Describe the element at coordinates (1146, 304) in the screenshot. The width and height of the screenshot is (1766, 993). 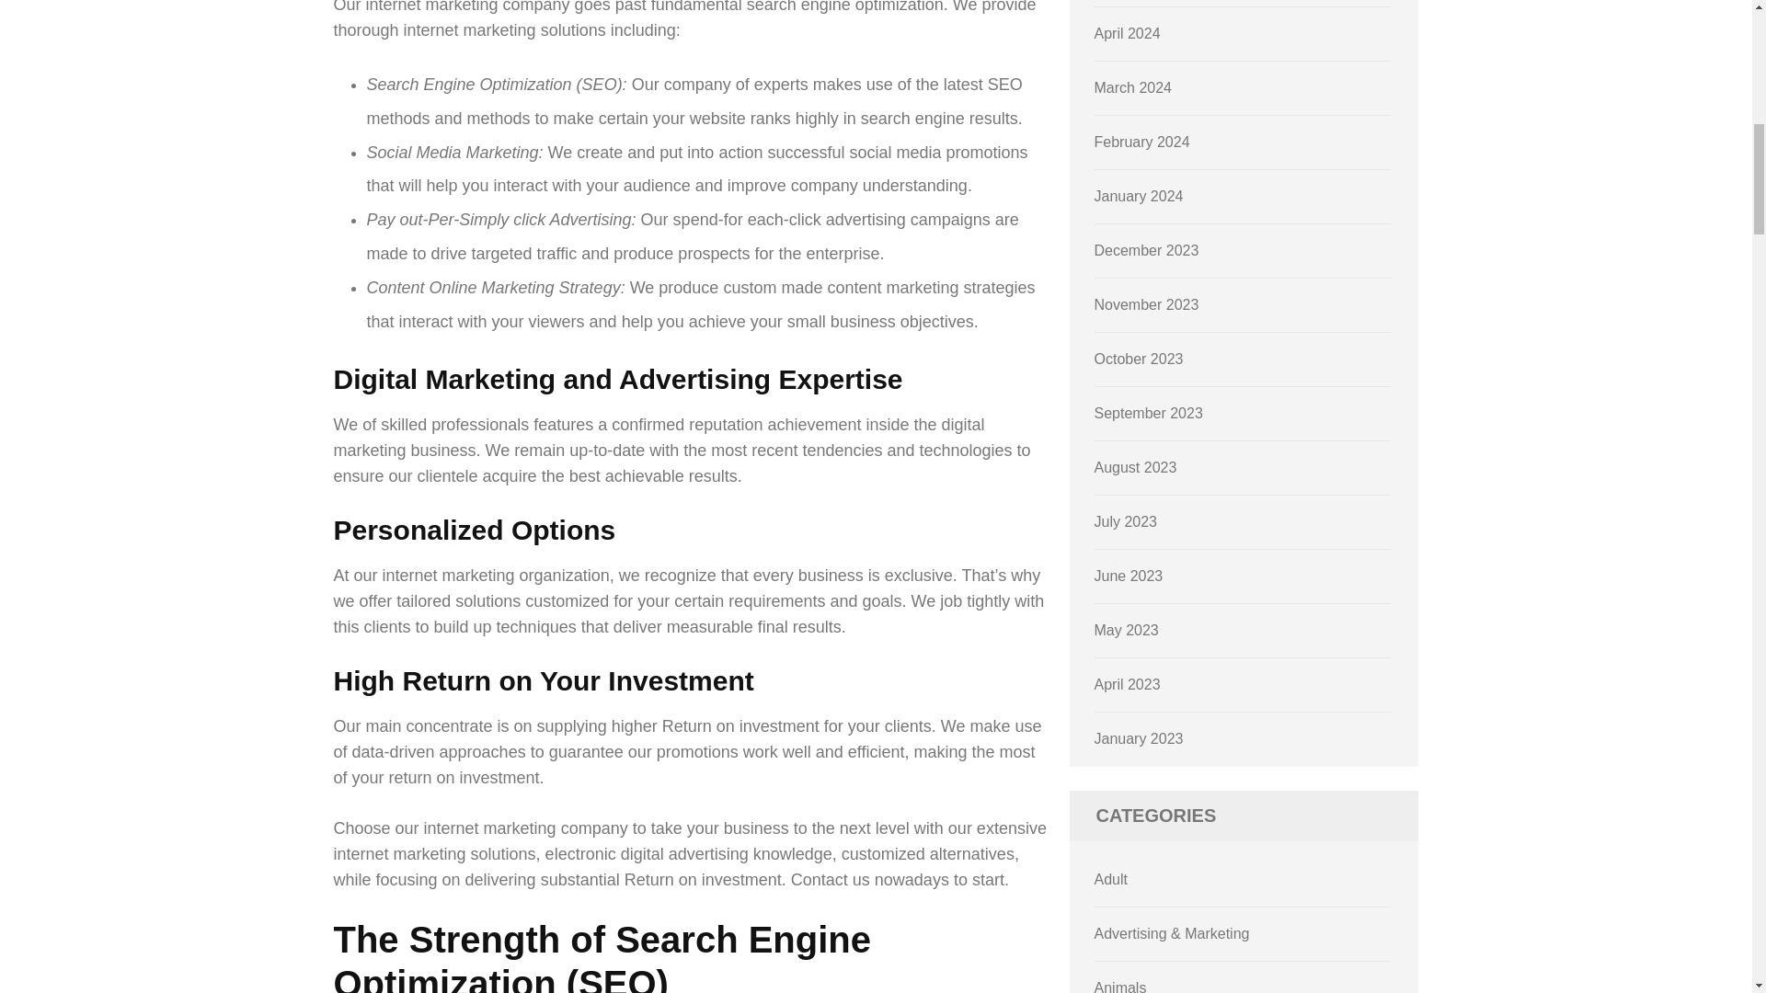
I see `November 2023` at that location.